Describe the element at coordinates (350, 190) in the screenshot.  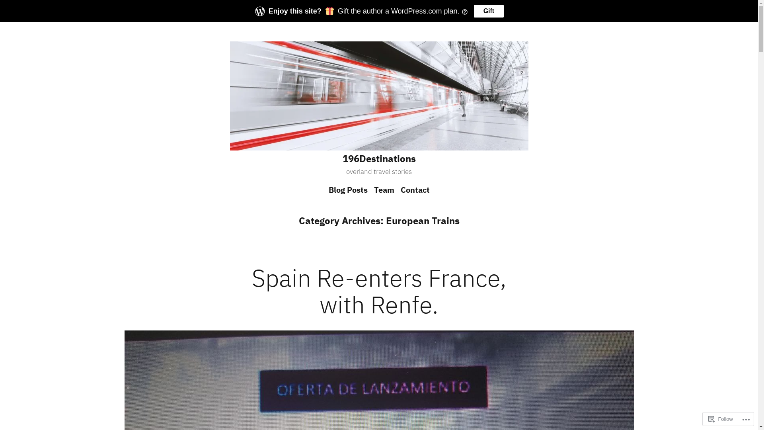
I see `Blog Posts` at that location.